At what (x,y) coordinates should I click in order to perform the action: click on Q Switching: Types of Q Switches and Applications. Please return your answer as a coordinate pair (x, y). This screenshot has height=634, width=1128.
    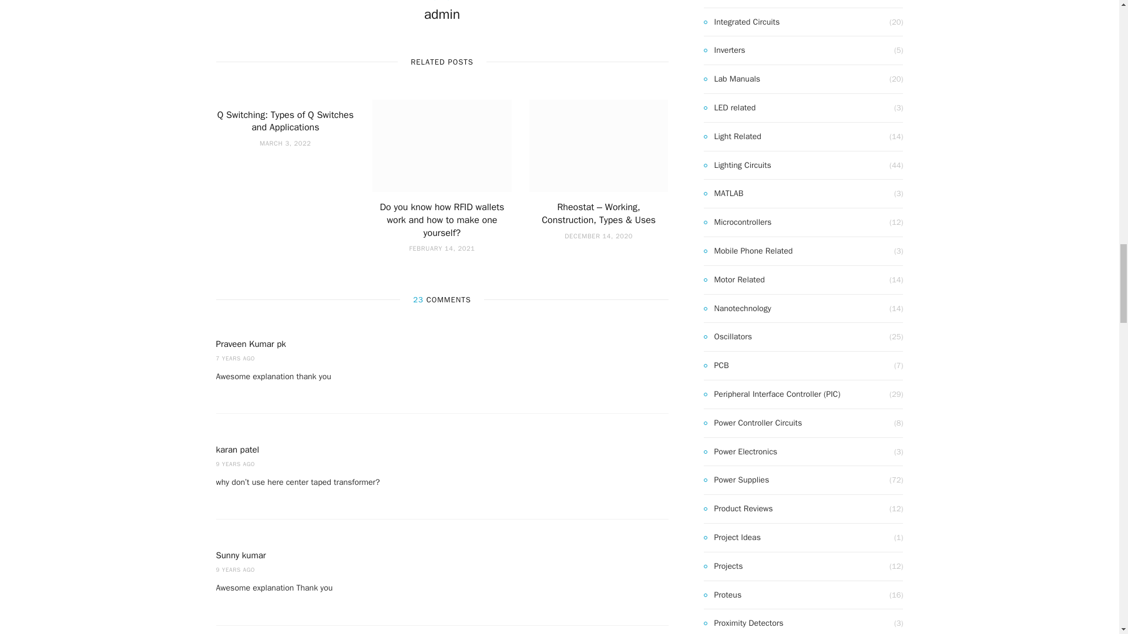
    Looking at the image, I should click on (286, 121).